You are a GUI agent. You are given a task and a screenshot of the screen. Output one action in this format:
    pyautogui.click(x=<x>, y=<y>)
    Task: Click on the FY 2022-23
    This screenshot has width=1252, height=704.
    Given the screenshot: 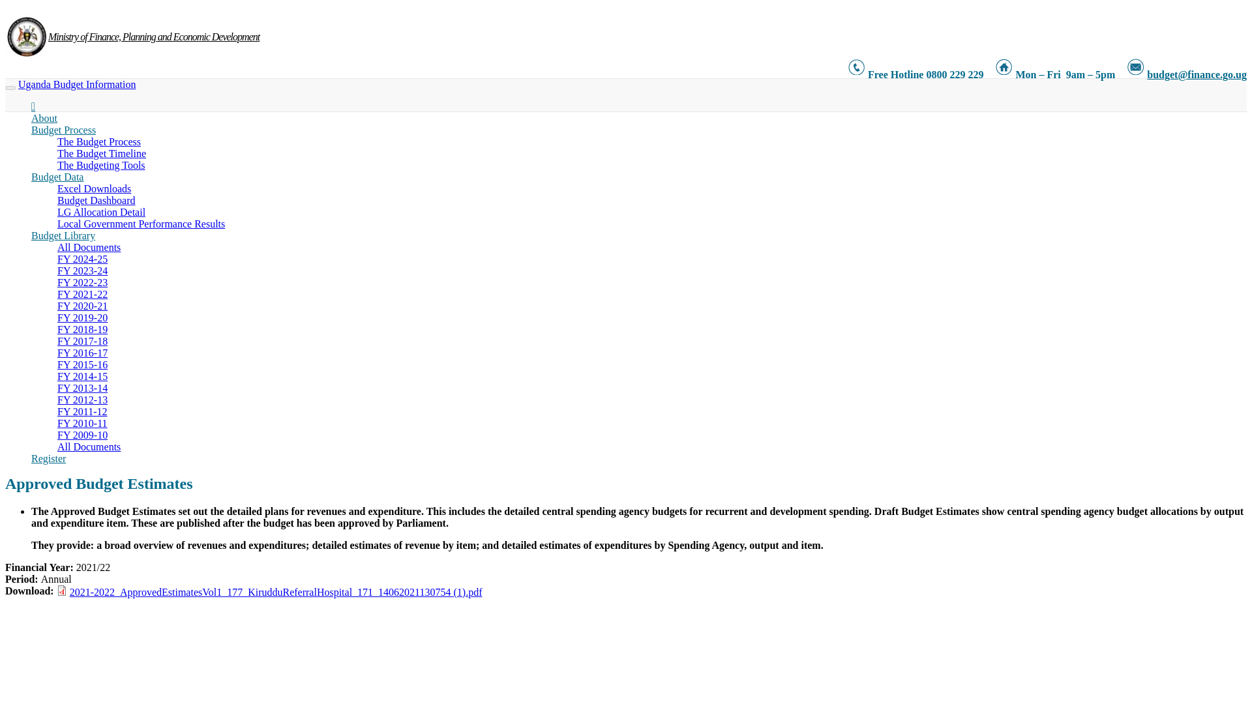 What is the action you would take?
    pyautogui.click(x=82, y=282)
    